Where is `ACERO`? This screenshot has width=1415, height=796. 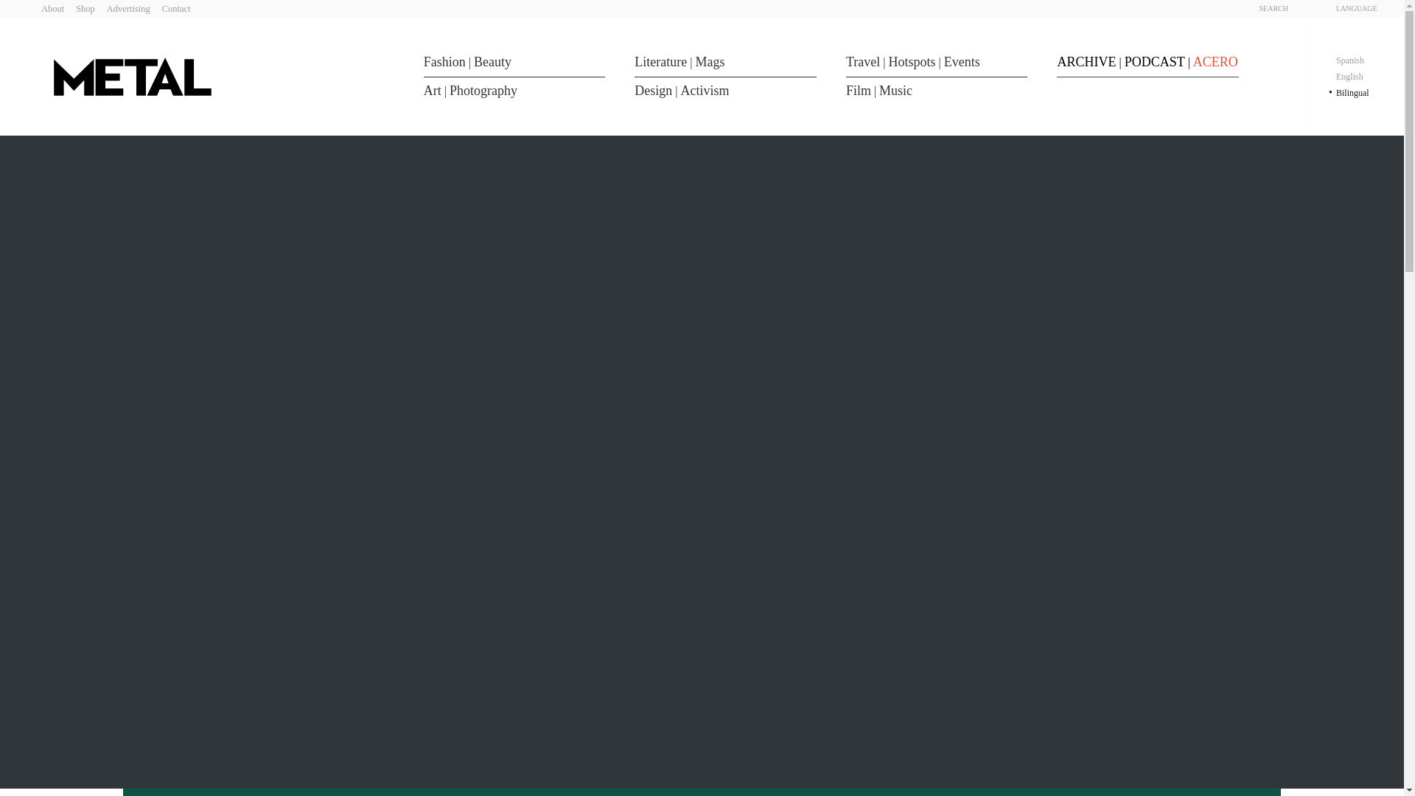 ACERO is located at coordinates (1215, 63).